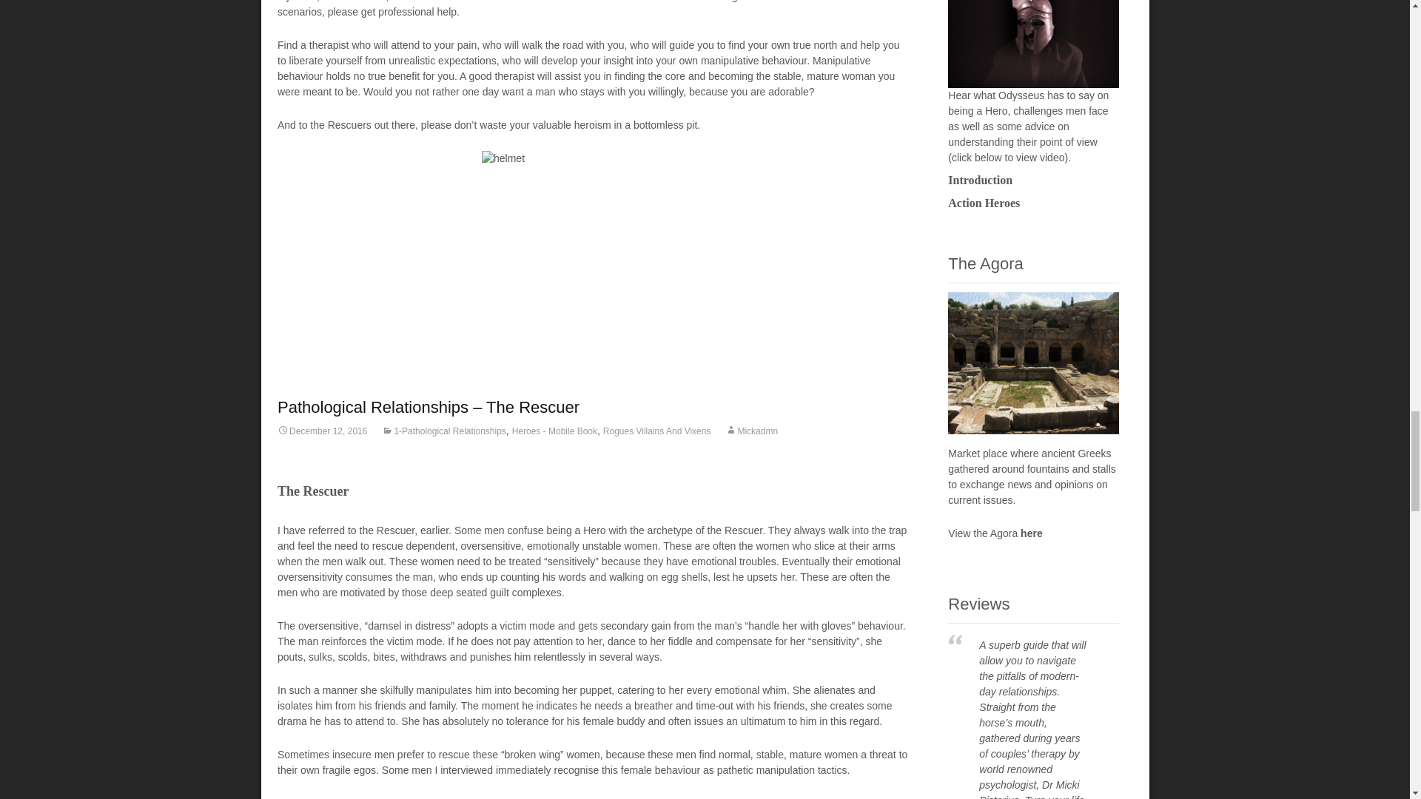 This screenshot has height=799, width=1421. What do you see at coordinates (750, 431) in the screenshot?
I see `Mickadmn` at bounding box center [750, 431].